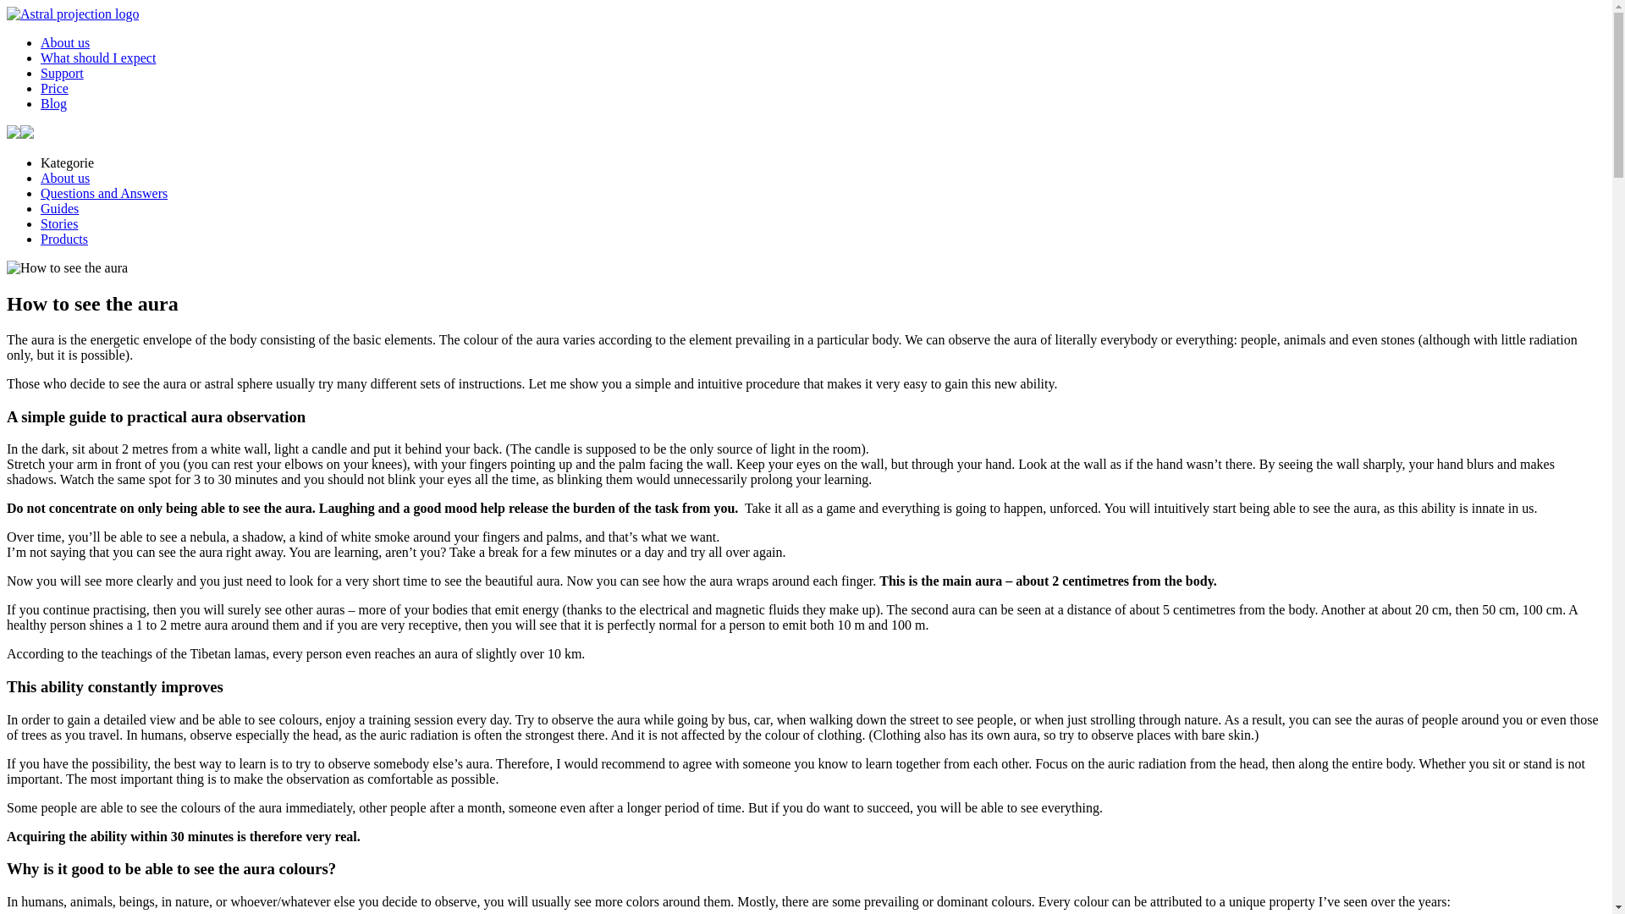 The height and width of the screenshot is (914, 1625). I want to click on Questions and Answers, so click(103, 193).